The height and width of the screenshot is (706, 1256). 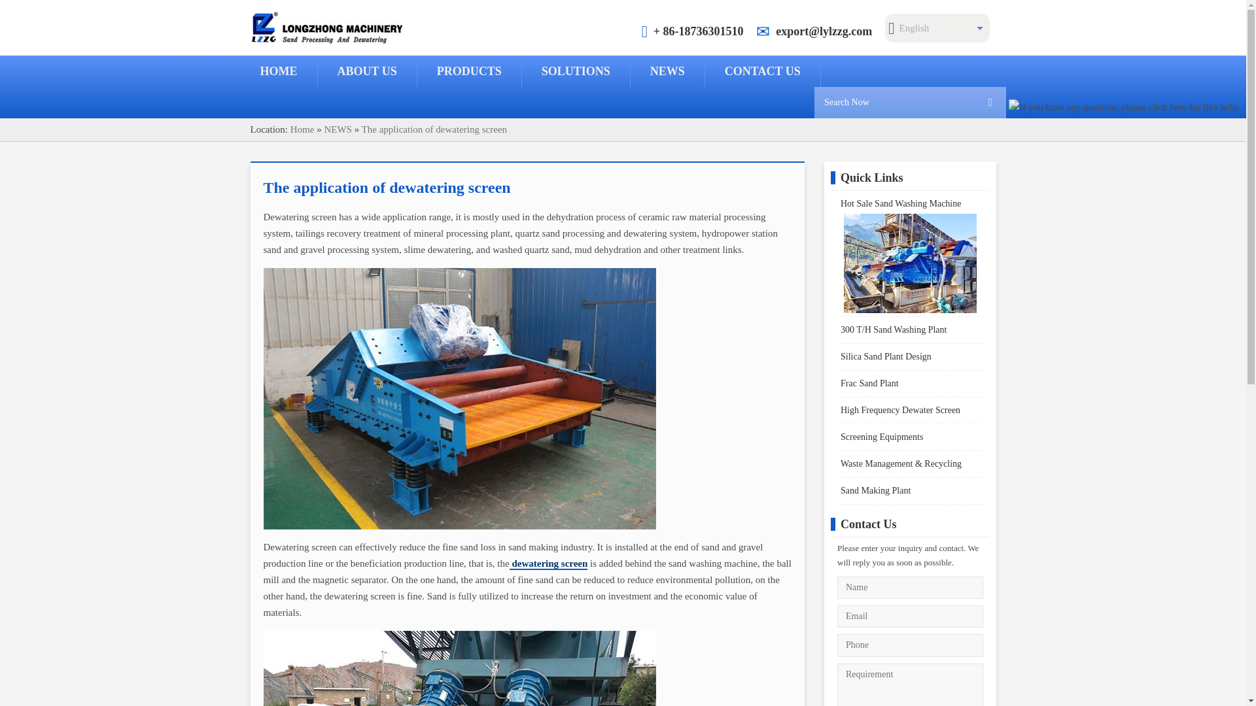 I want to click on NEWS, so click(x=338, y=129).